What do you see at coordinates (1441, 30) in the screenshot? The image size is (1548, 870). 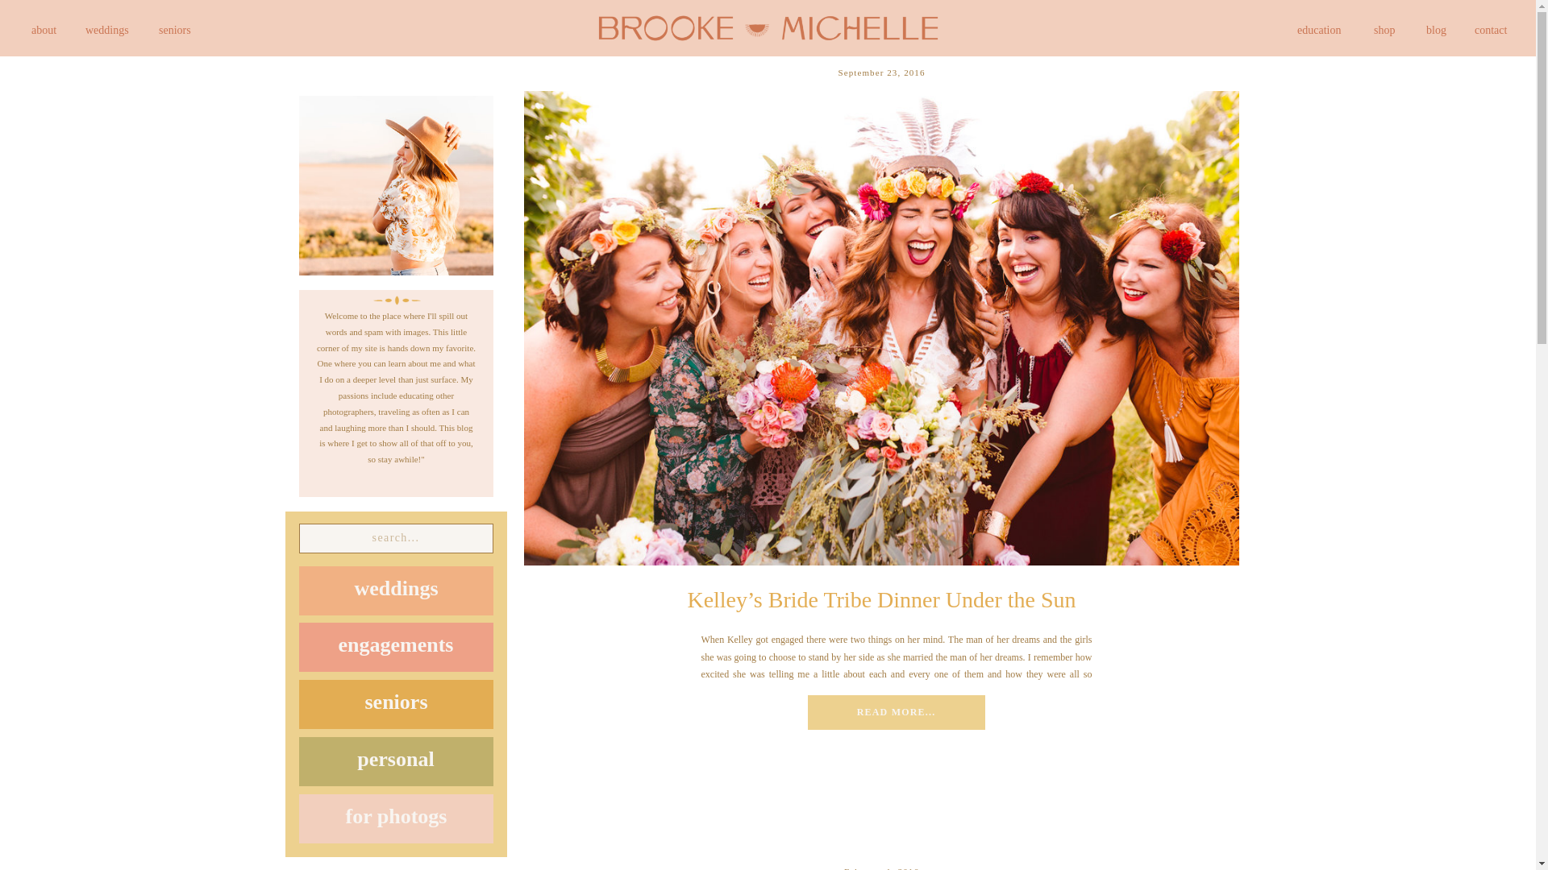 I see `blog` at bounding box center [1441, 30].